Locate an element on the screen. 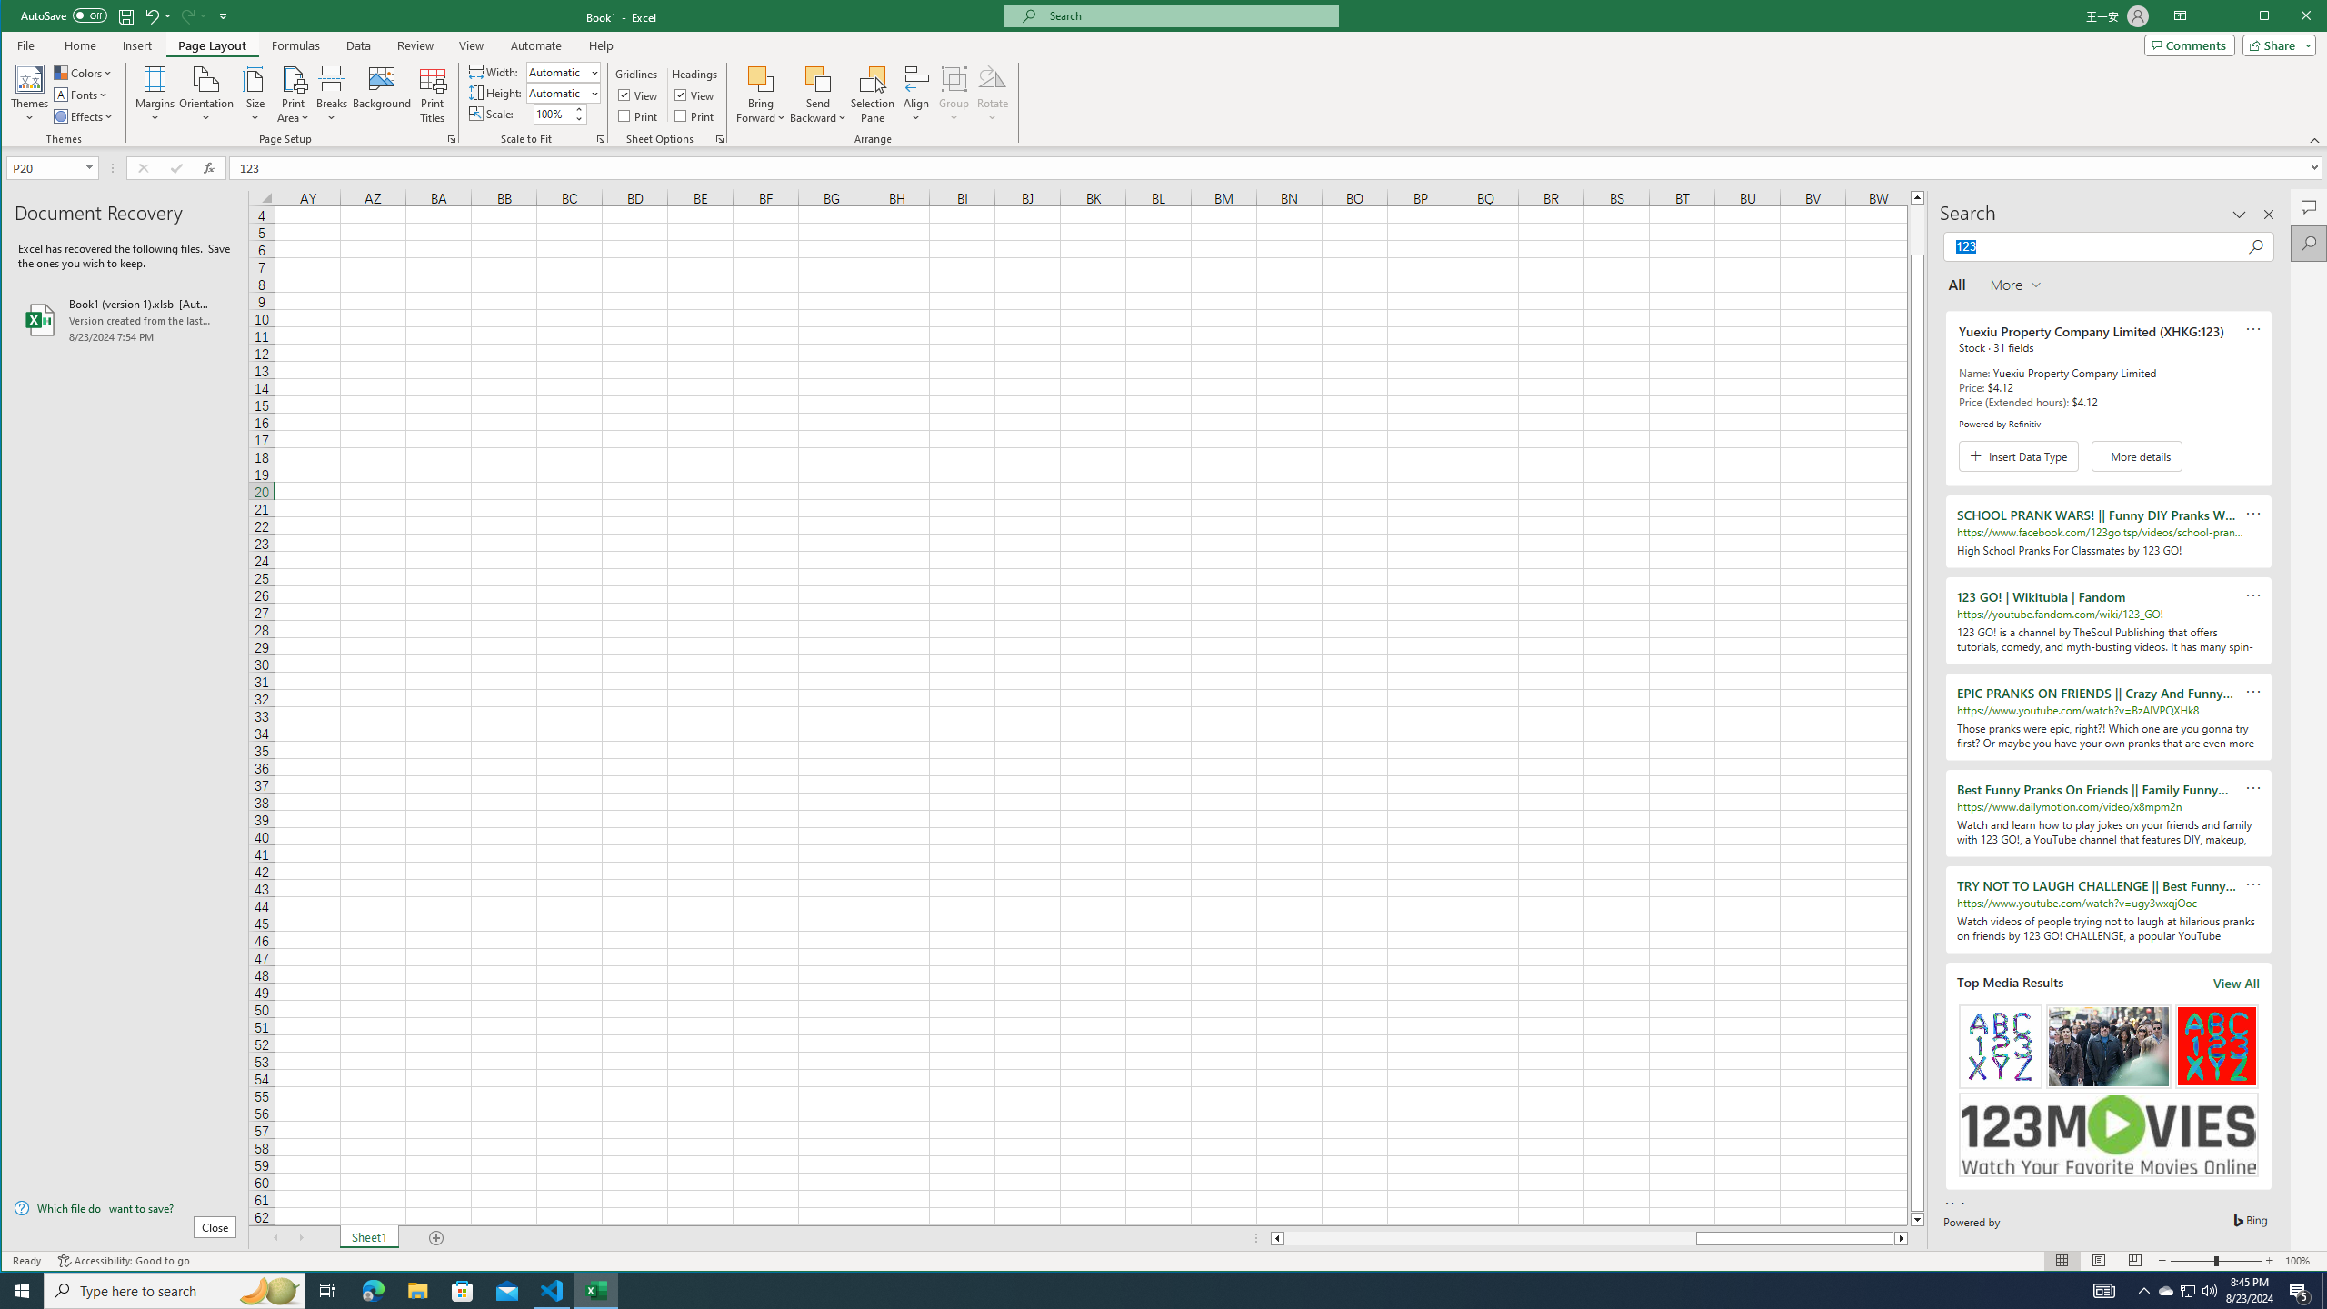  Task Pane Options is located at coordinates (2240, 215).